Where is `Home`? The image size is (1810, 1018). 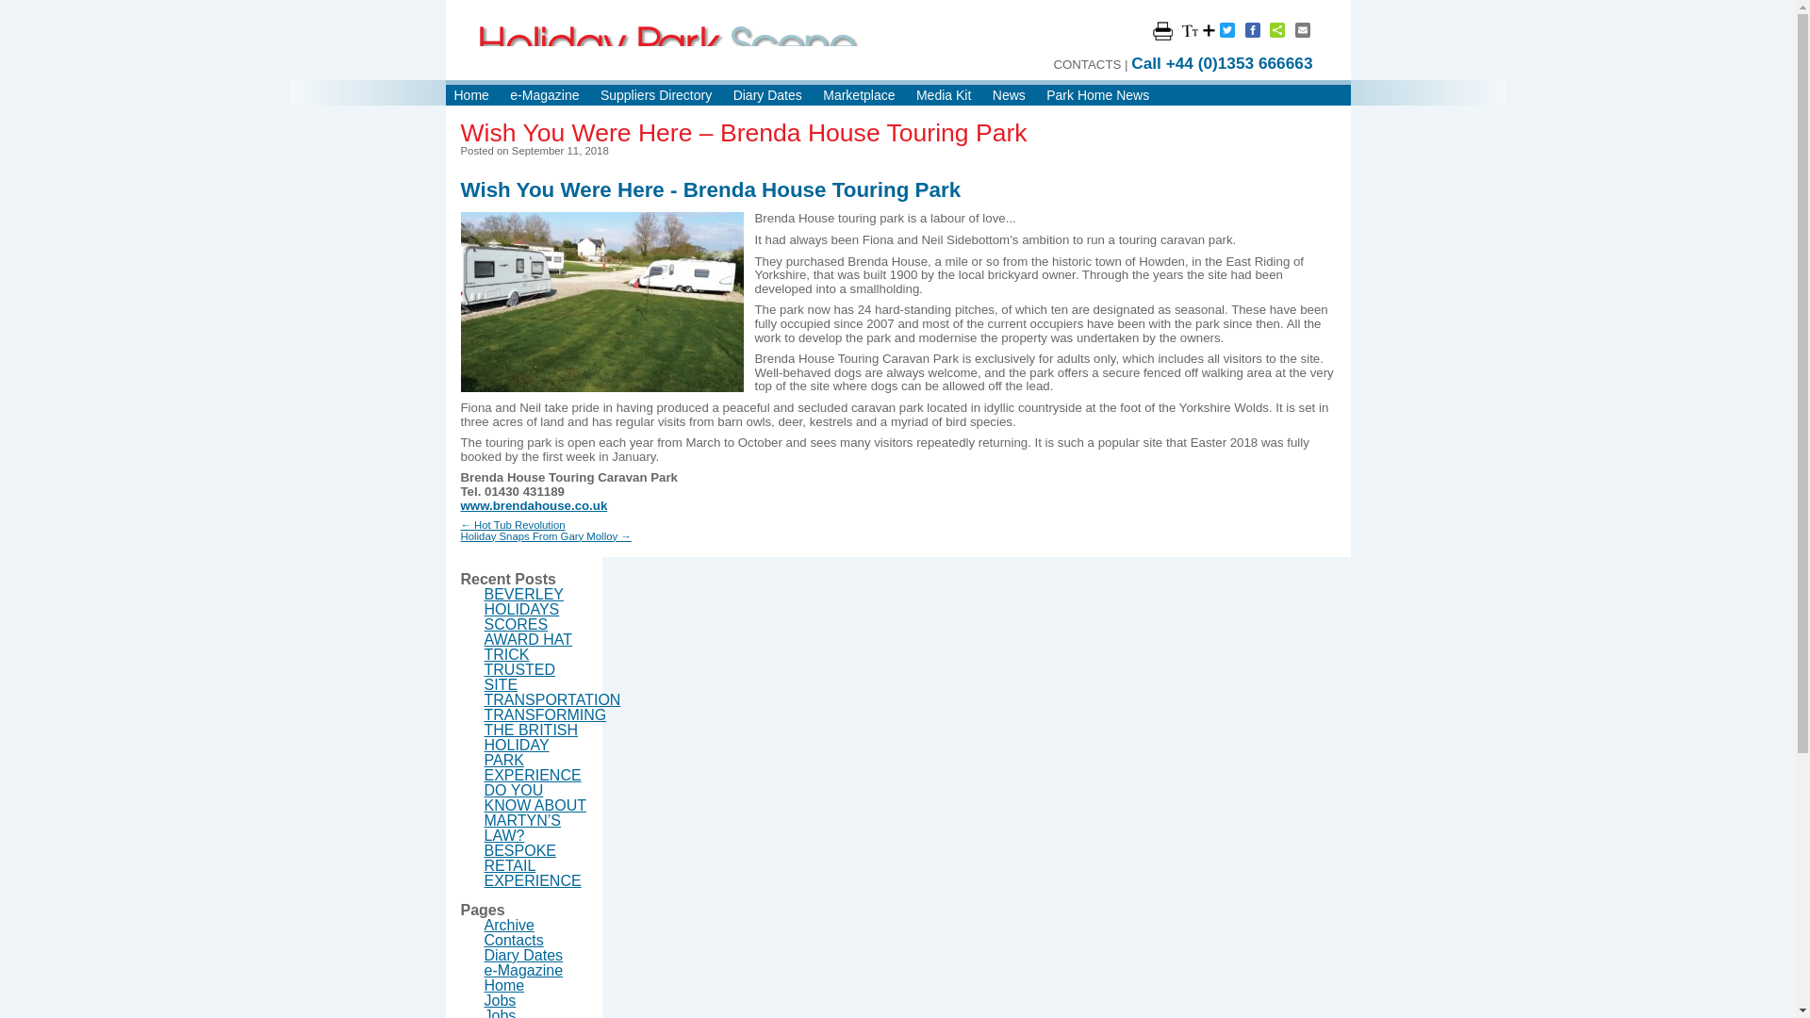 Home is located at coordinates (471, 94).